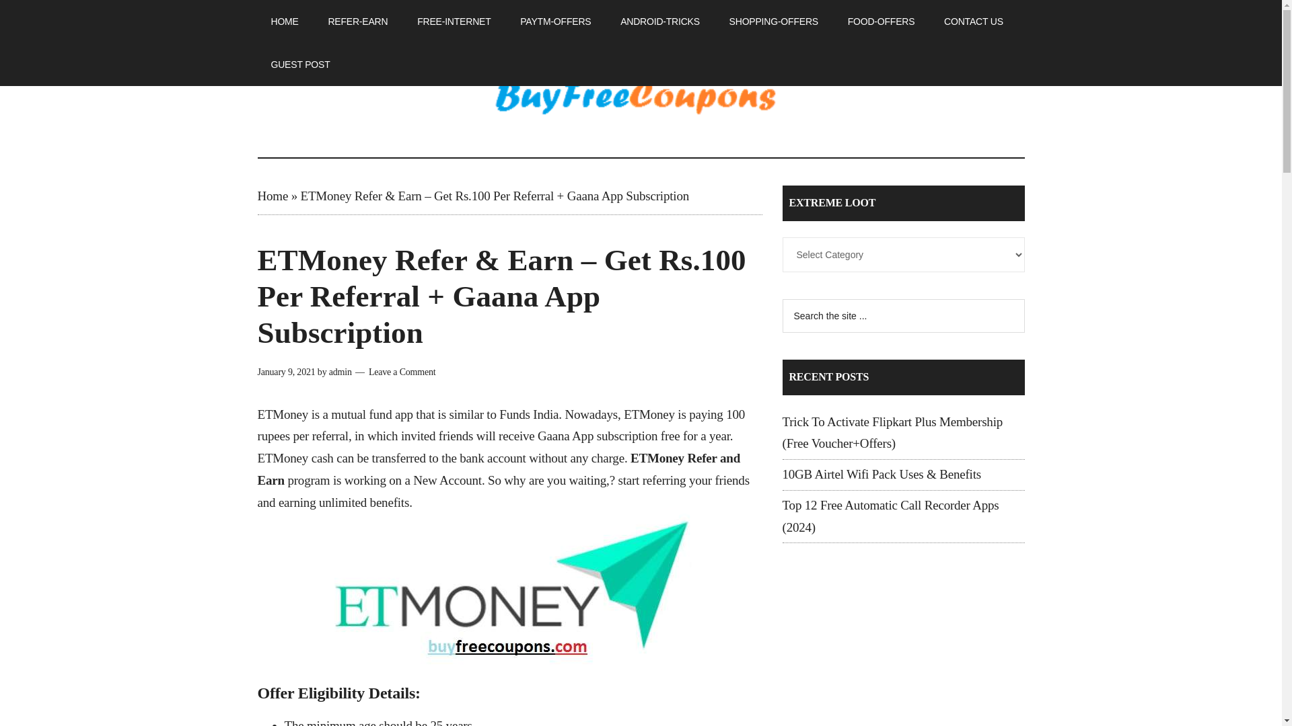  I want to click on PAYTM-OFFERS, so click(555, 22).